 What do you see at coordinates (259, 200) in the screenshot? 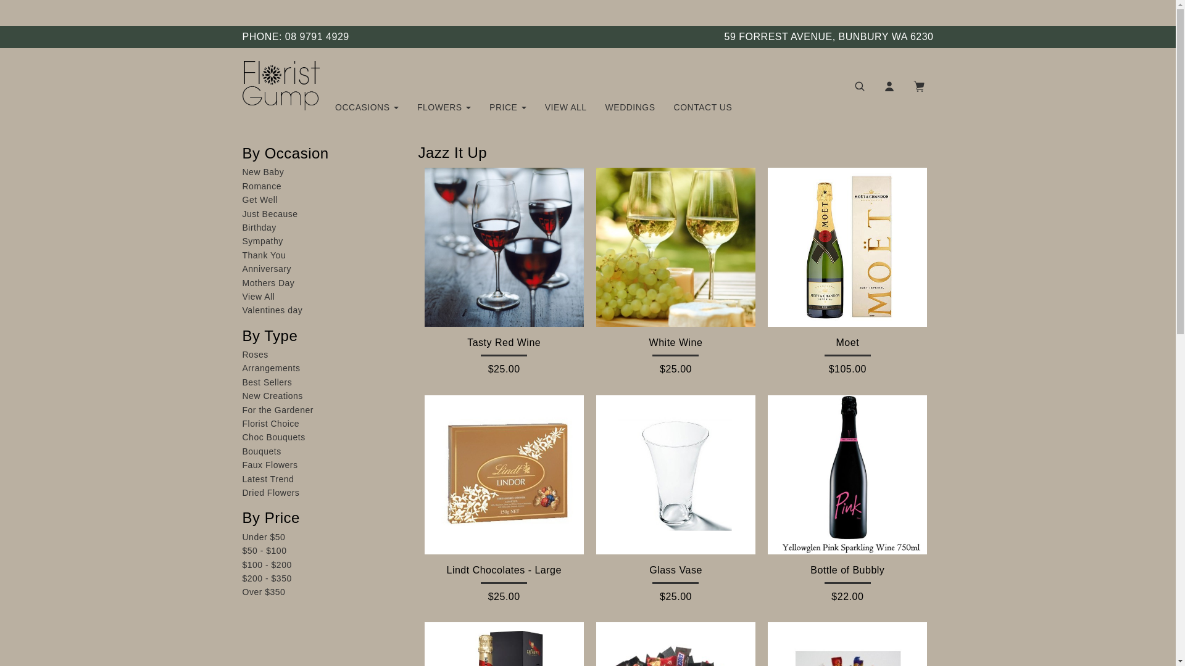
I see `Get Well` at bounding box center [259, 200].